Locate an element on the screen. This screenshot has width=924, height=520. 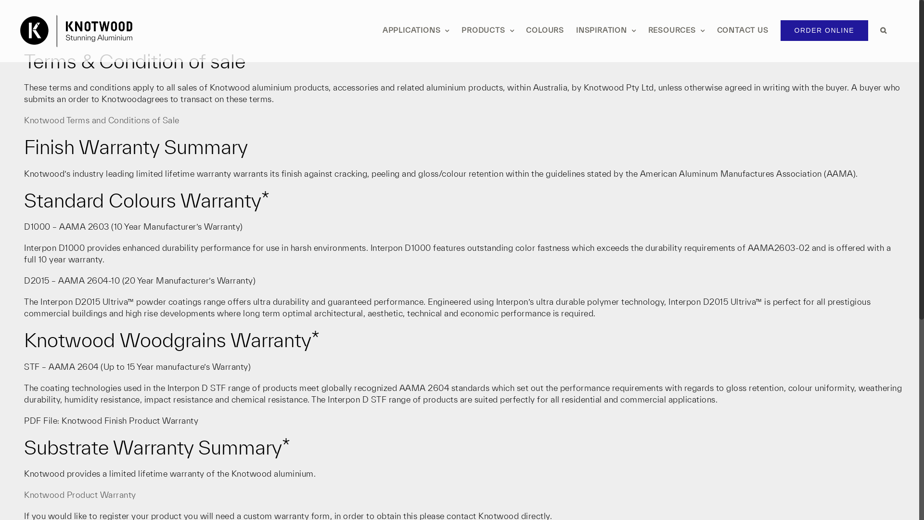
INSPIRATION is located at coordinates (606, 30).